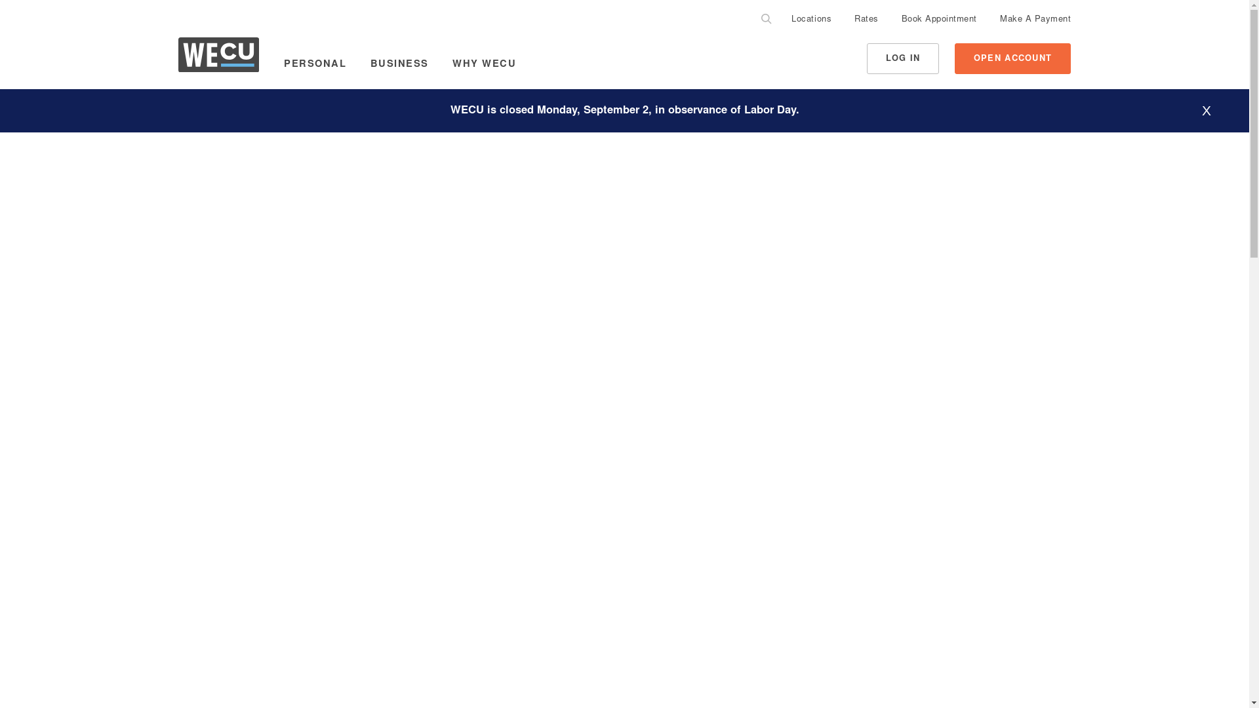 This screenshot has height=708, width=1259. I want to click on WHY WECU, so click(484, 65).